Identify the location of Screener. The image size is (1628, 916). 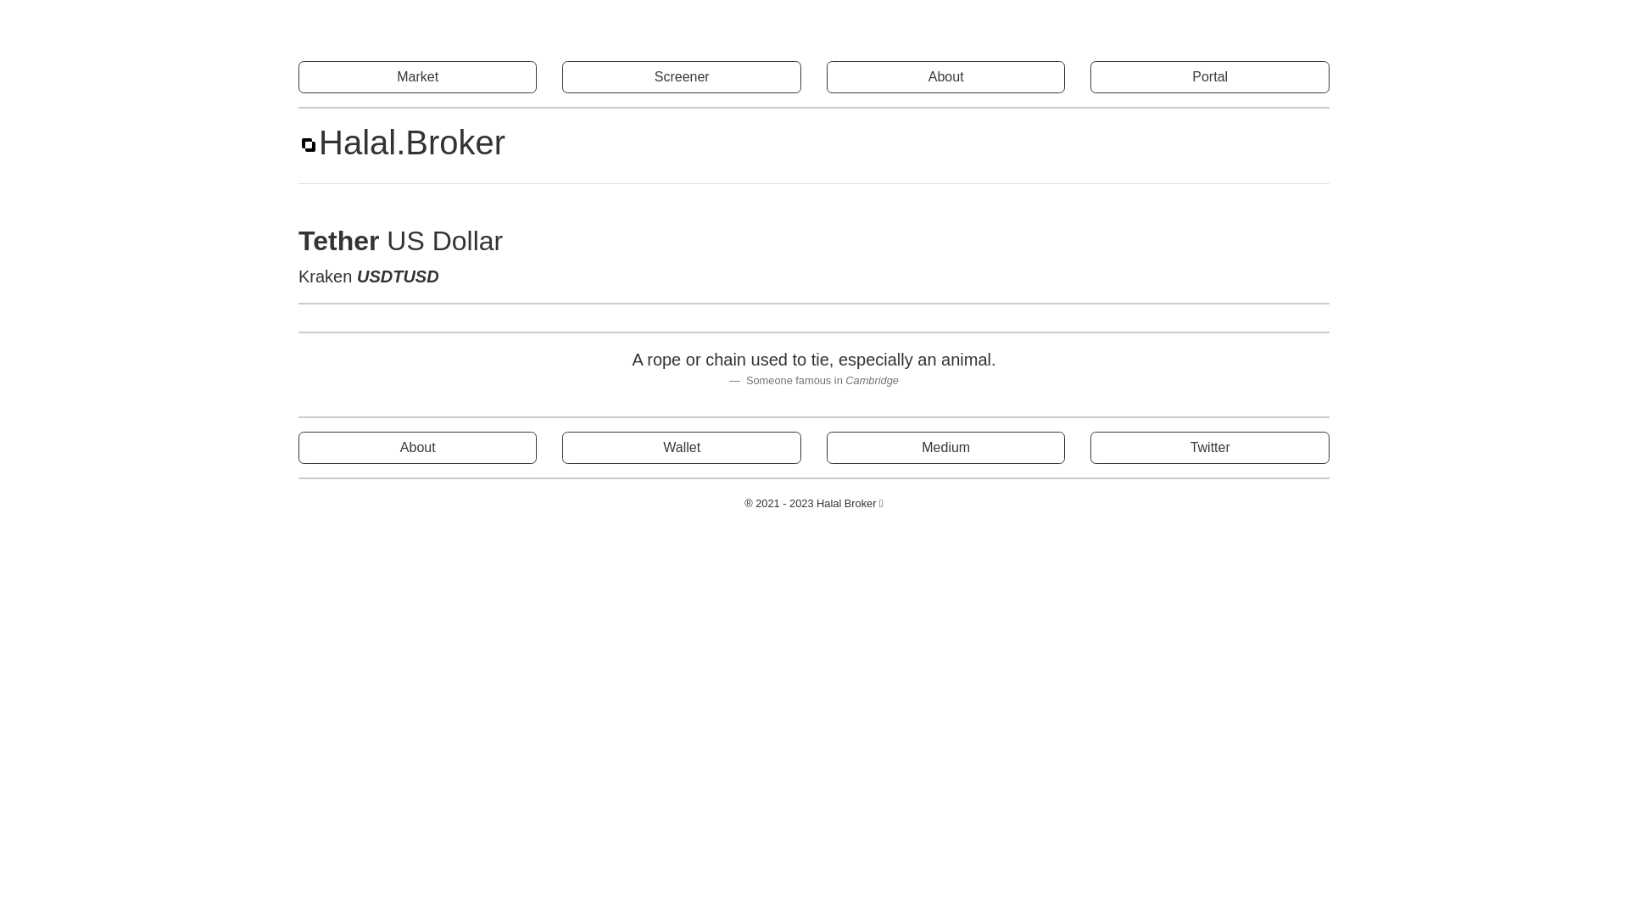
(682, 77).